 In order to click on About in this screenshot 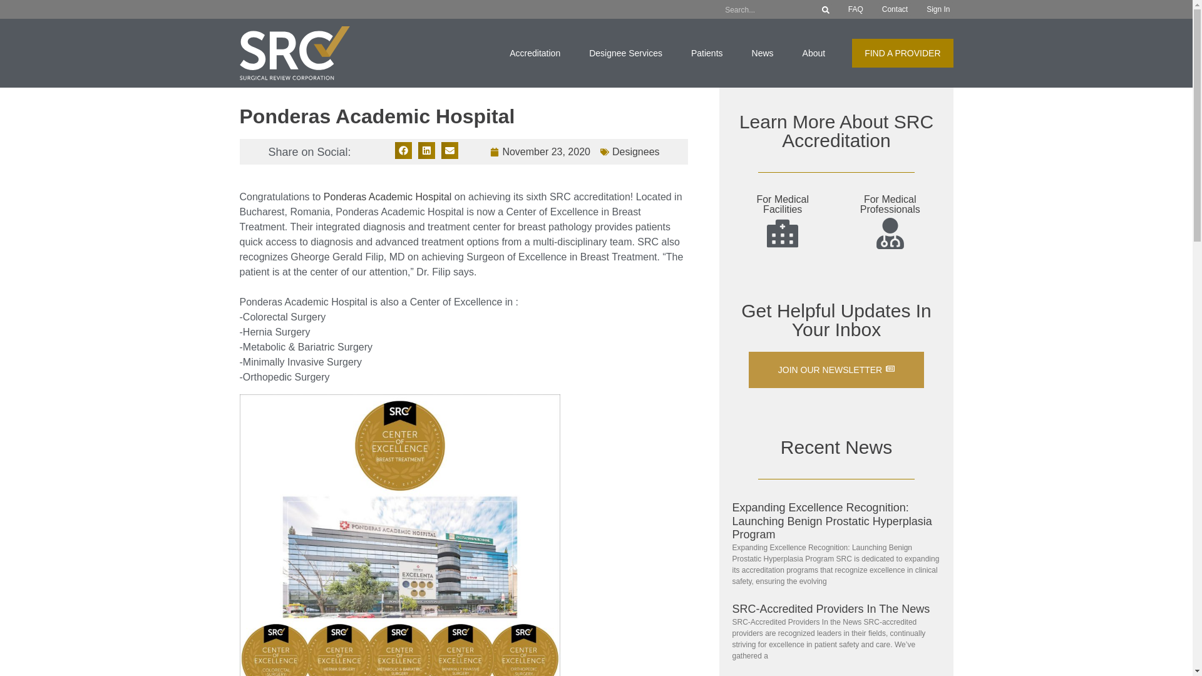, I will do `click(814, 53)`.